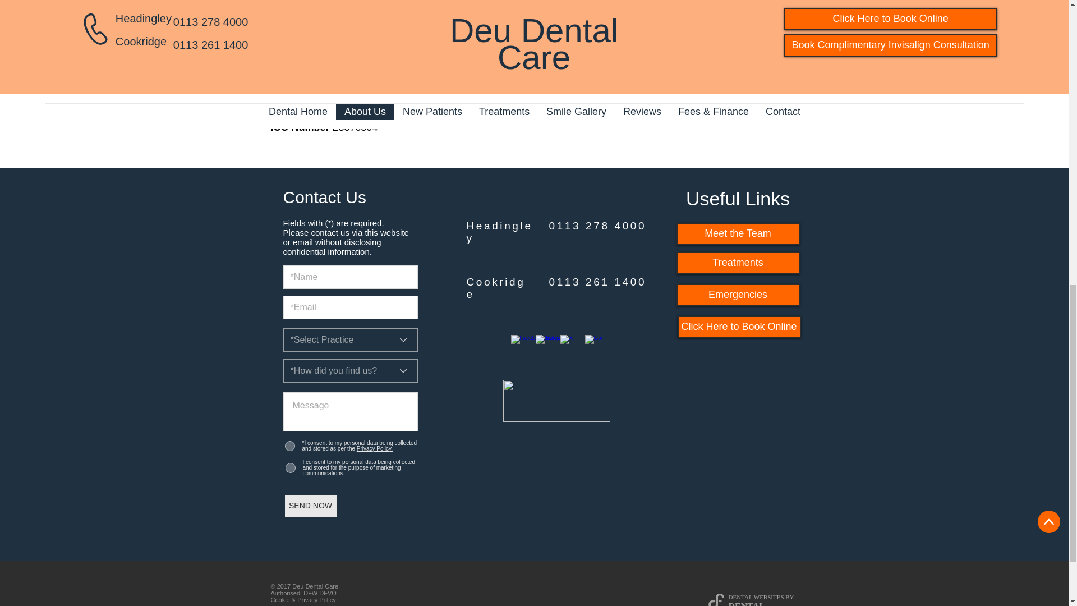 The image size is (1077, 606). I want to click on 0113 261 1400, so click(597, 282).